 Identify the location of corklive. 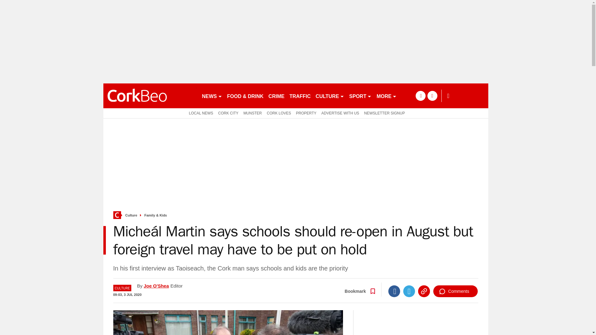
(150, 96).